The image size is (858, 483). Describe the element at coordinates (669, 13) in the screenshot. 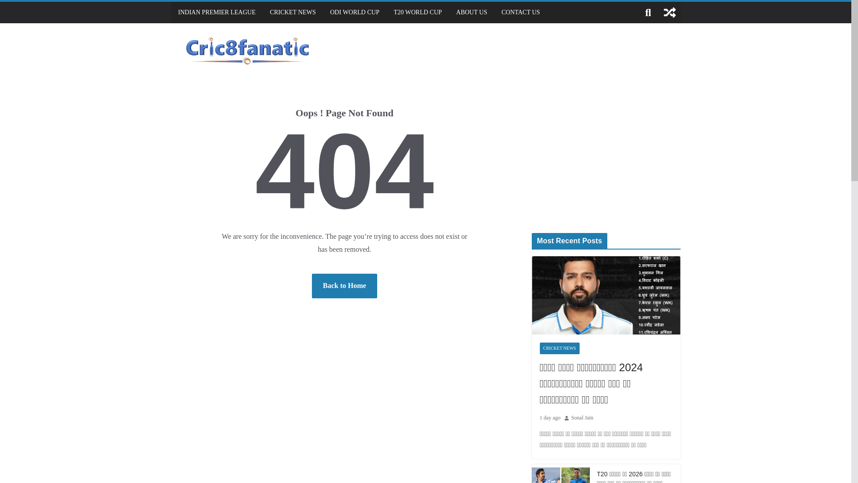

I see `View a random post` at that location.